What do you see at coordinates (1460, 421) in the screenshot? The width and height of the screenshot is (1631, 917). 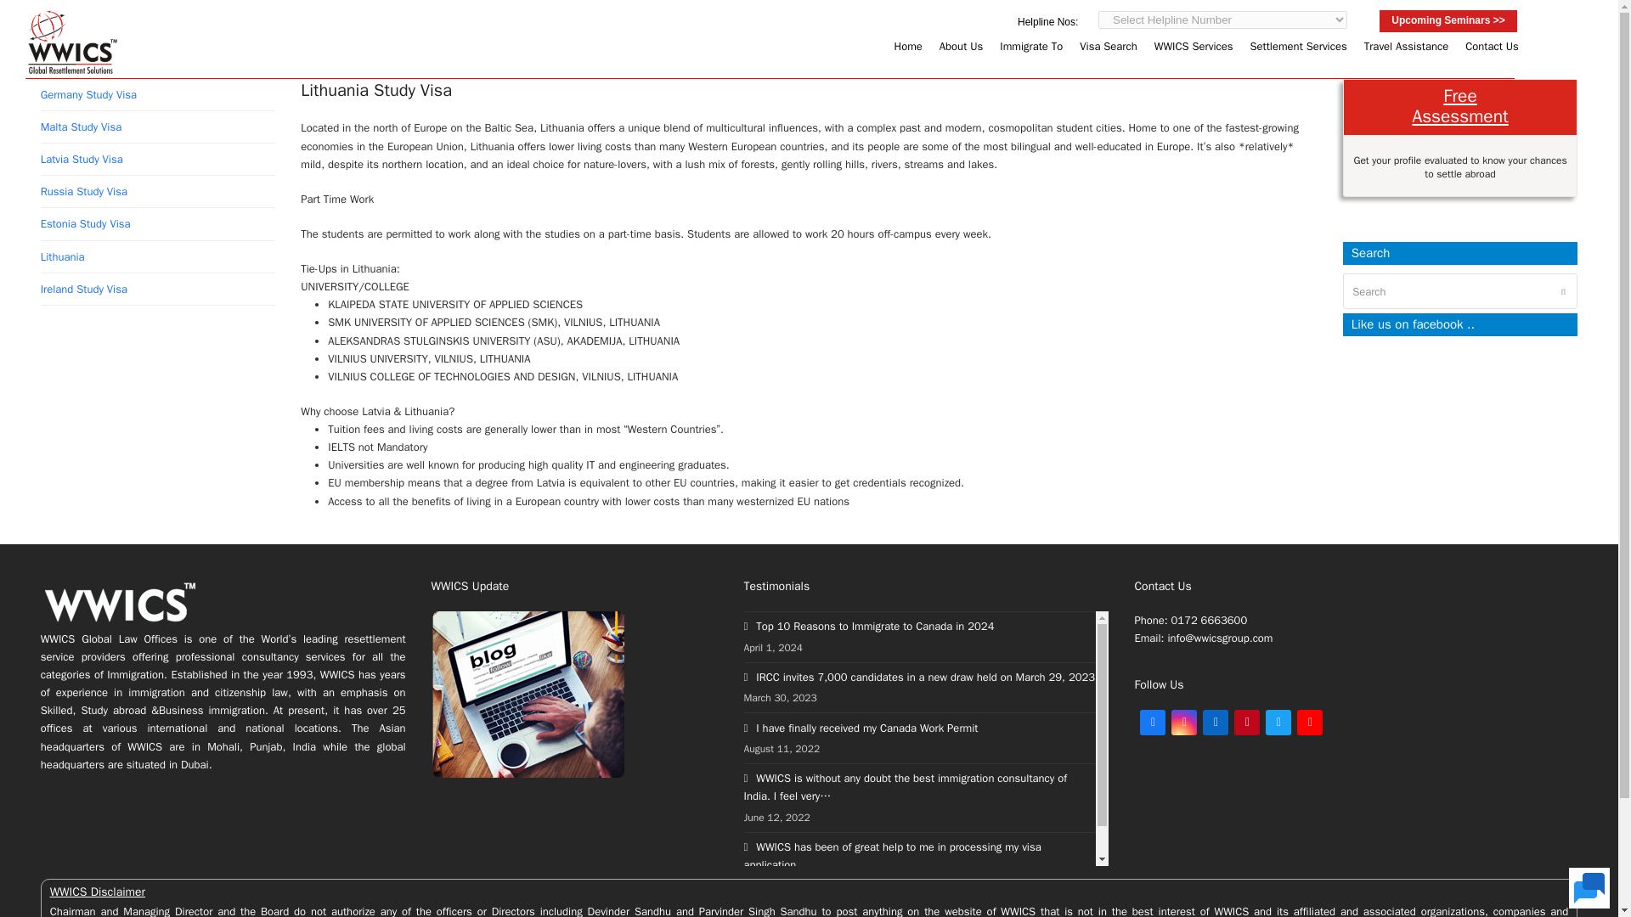 I see `fb:page Facebook Social Plugin` at bounding box center [1460, 421].